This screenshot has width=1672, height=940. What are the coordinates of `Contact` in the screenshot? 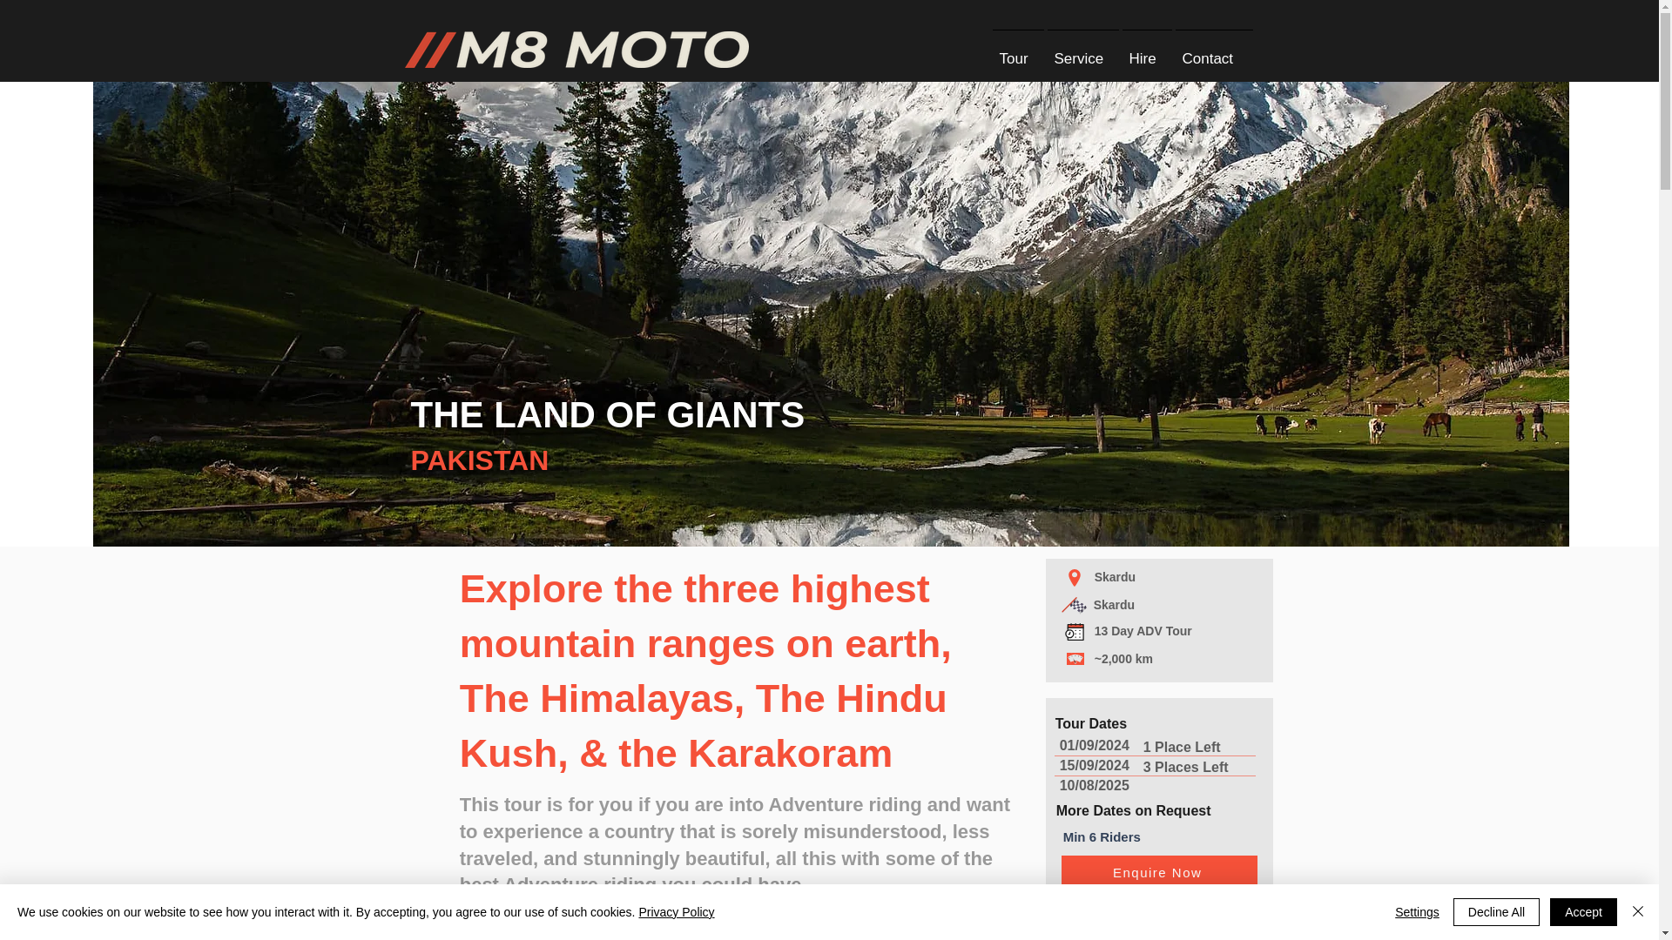 It's located at (1214, 50).